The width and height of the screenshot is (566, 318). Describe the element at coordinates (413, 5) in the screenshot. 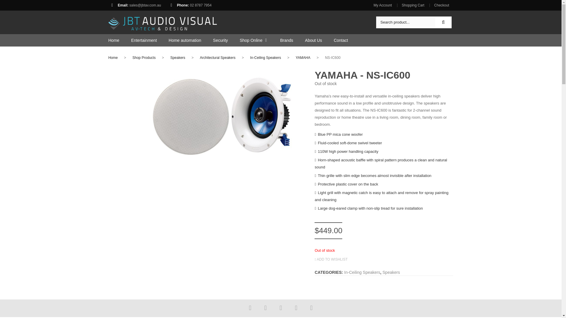

I see `Shopping Cart` at that location.